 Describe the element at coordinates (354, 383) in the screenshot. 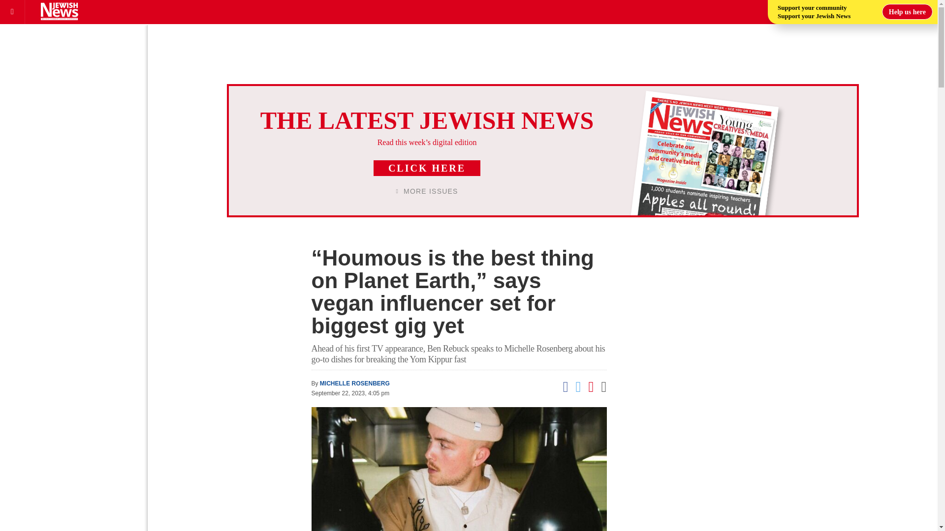

I see `MICHELLE ROSENBERG` at that location.